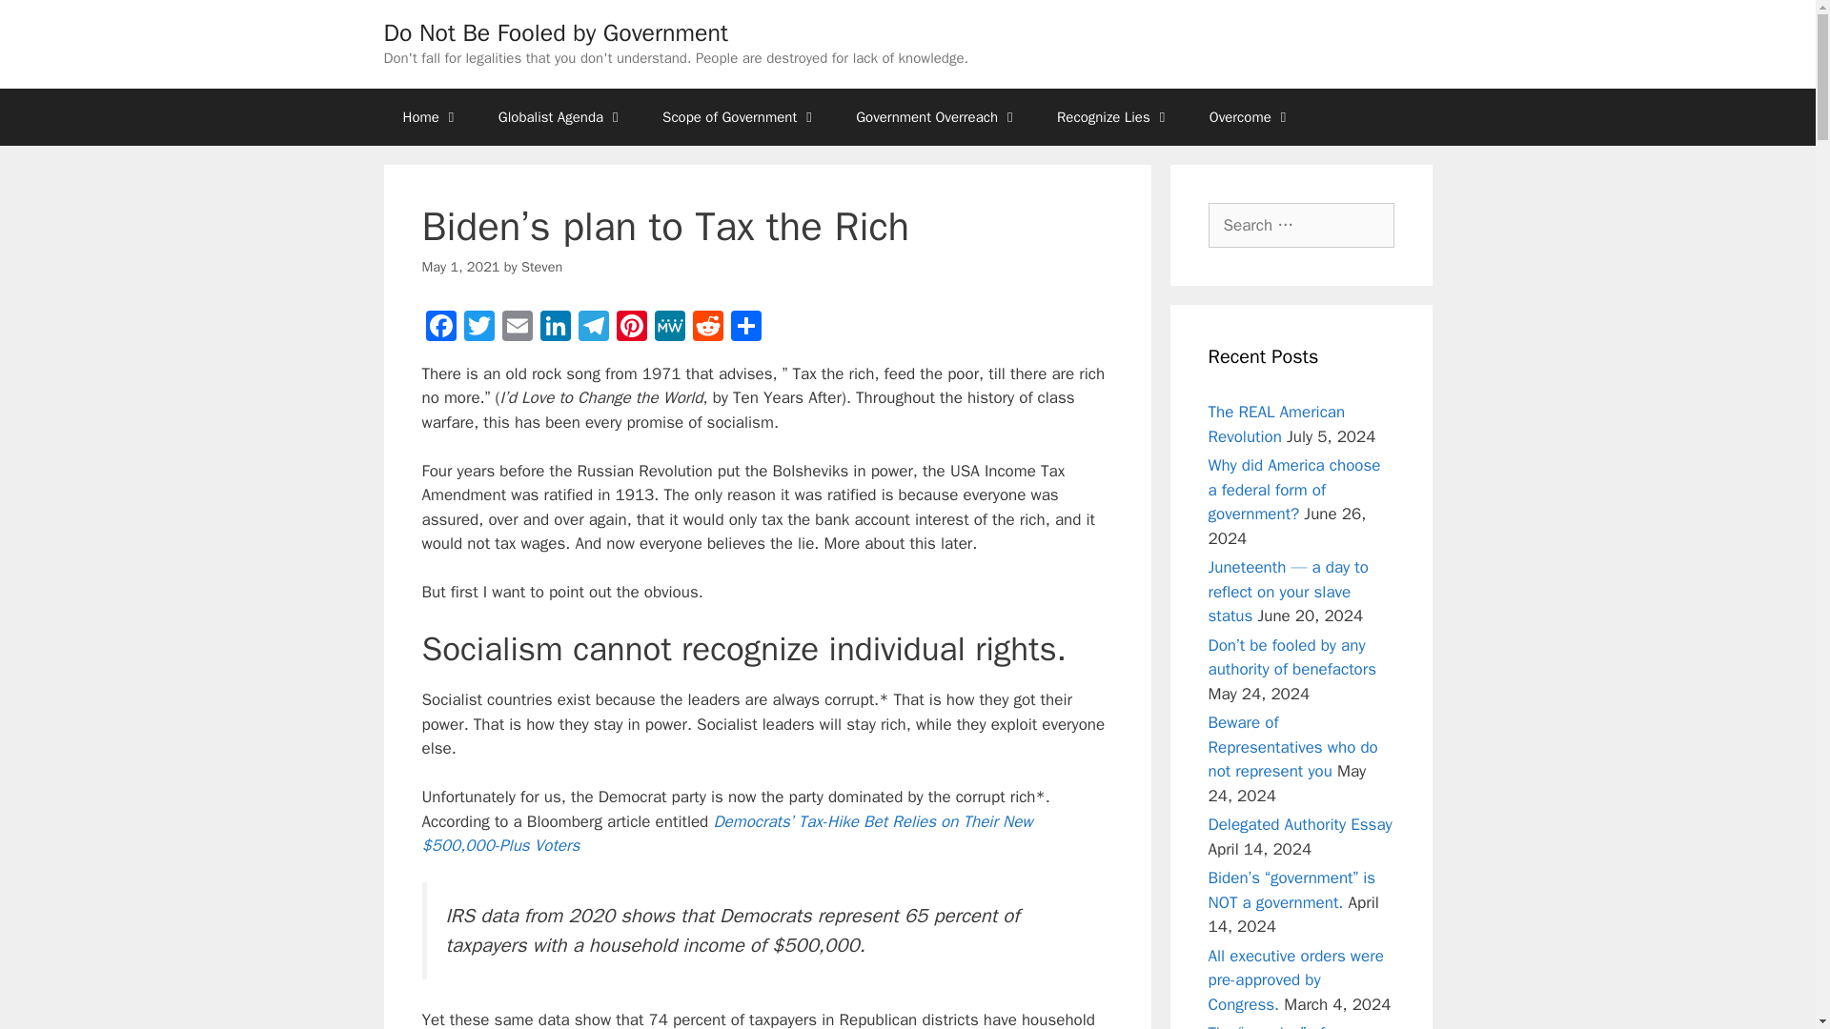  Describe the element at coordinates (430, 116) in the screenshot. I see `Home` at that location.